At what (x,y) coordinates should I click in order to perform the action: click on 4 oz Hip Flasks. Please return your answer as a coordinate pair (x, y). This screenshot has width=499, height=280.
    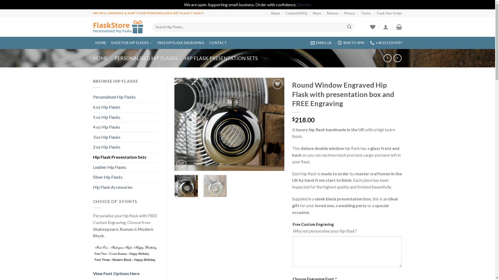
    Looking at the image, I should click on (126, 127).